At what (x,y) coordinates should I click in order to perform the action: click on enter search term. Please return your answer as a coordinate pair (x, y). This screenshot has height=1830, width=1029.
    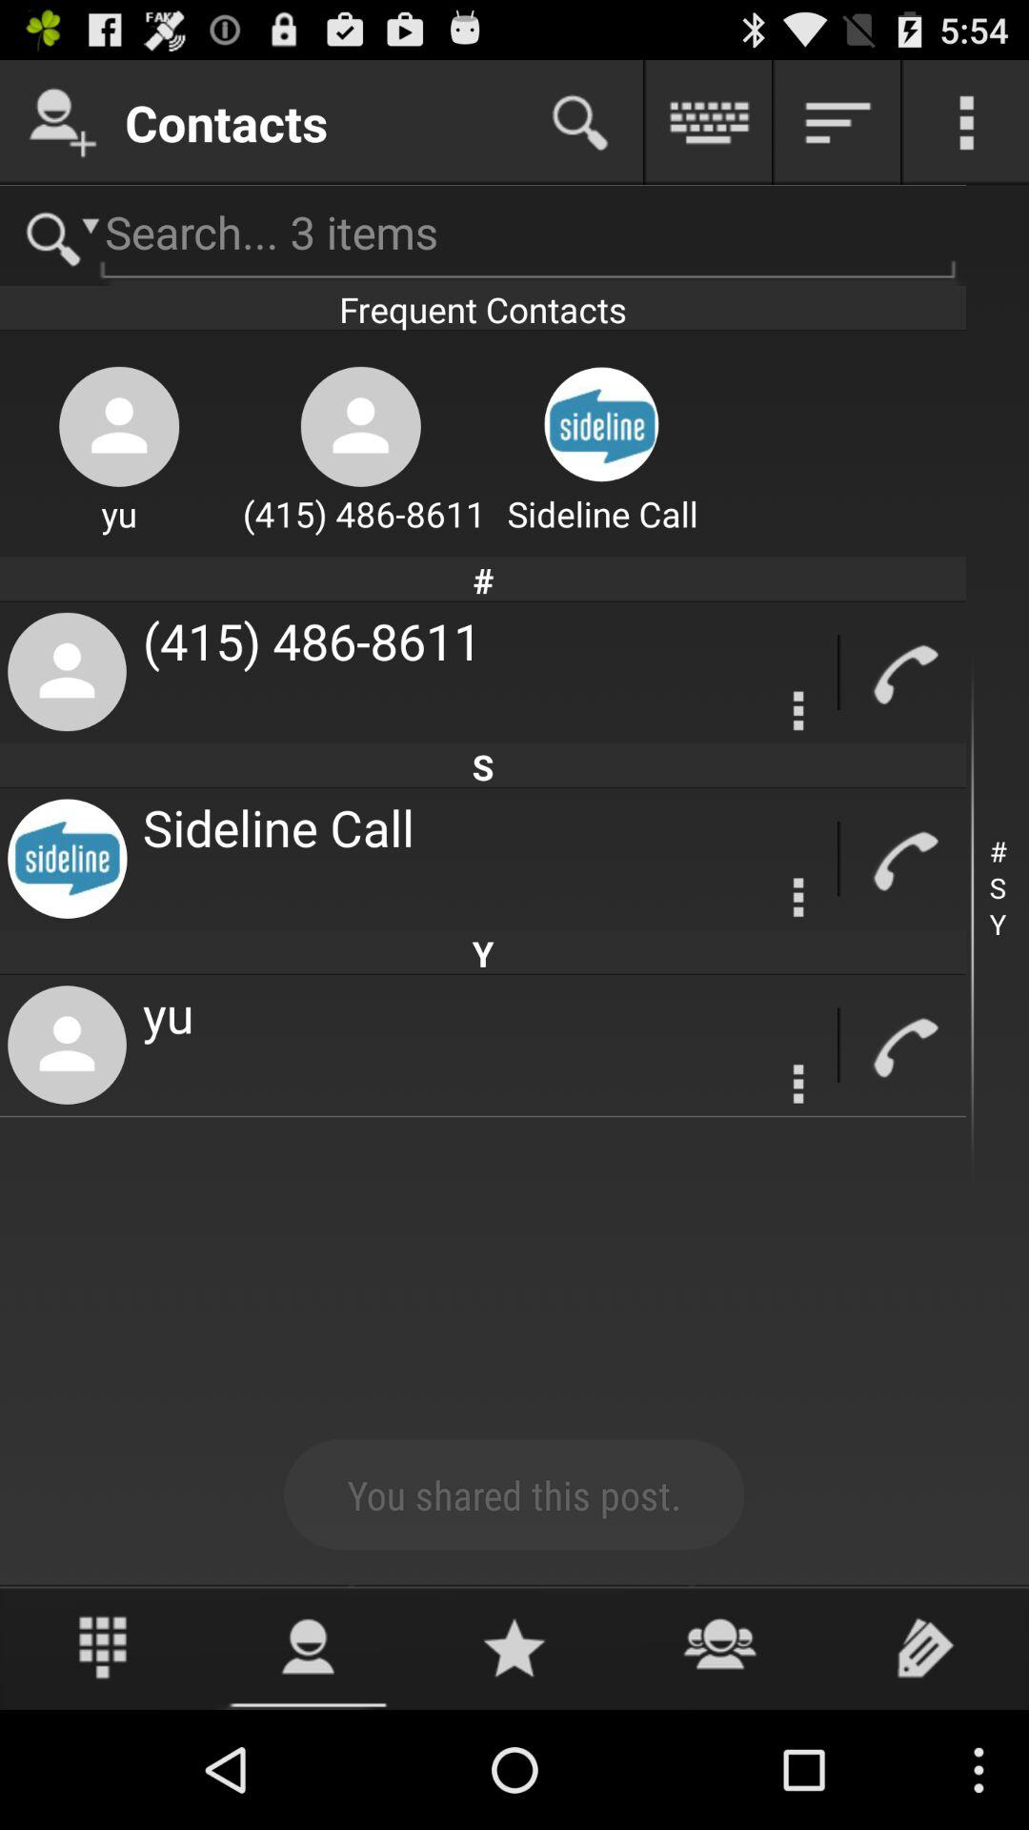
    Looking at the image, I should click on (483, 236).